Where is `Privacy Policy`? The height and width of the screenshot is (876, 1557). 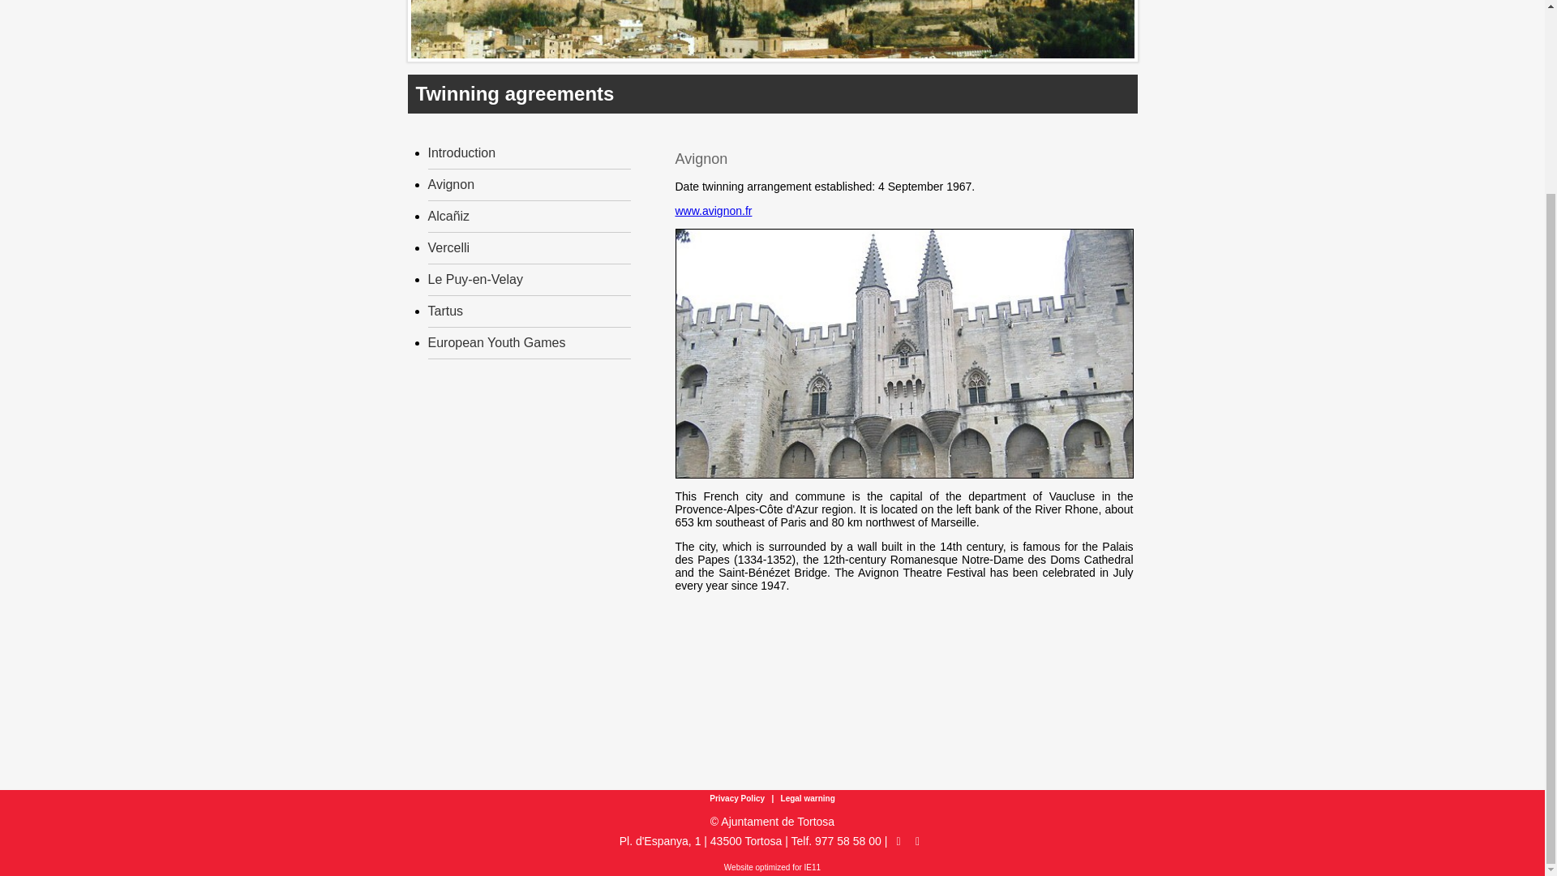
Privacy Policy is located at coordinates (738, 798).